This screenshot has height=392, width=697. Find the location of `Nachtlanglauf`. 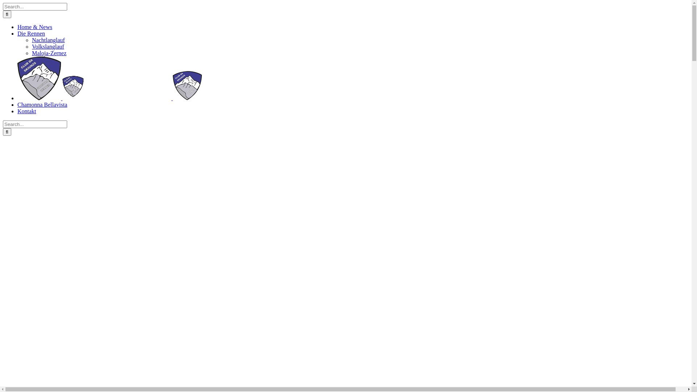

Nachtlanglauf is located at coordinates (49, 40).